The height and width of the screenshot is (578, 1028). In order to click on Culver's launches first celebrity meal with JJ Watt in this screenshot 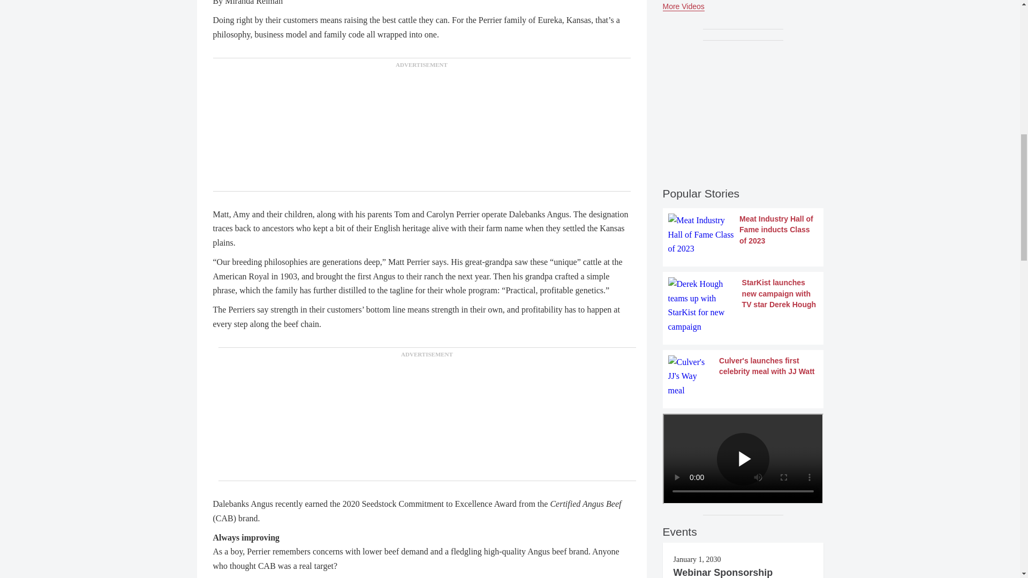, I will do `click(743, 377)`.